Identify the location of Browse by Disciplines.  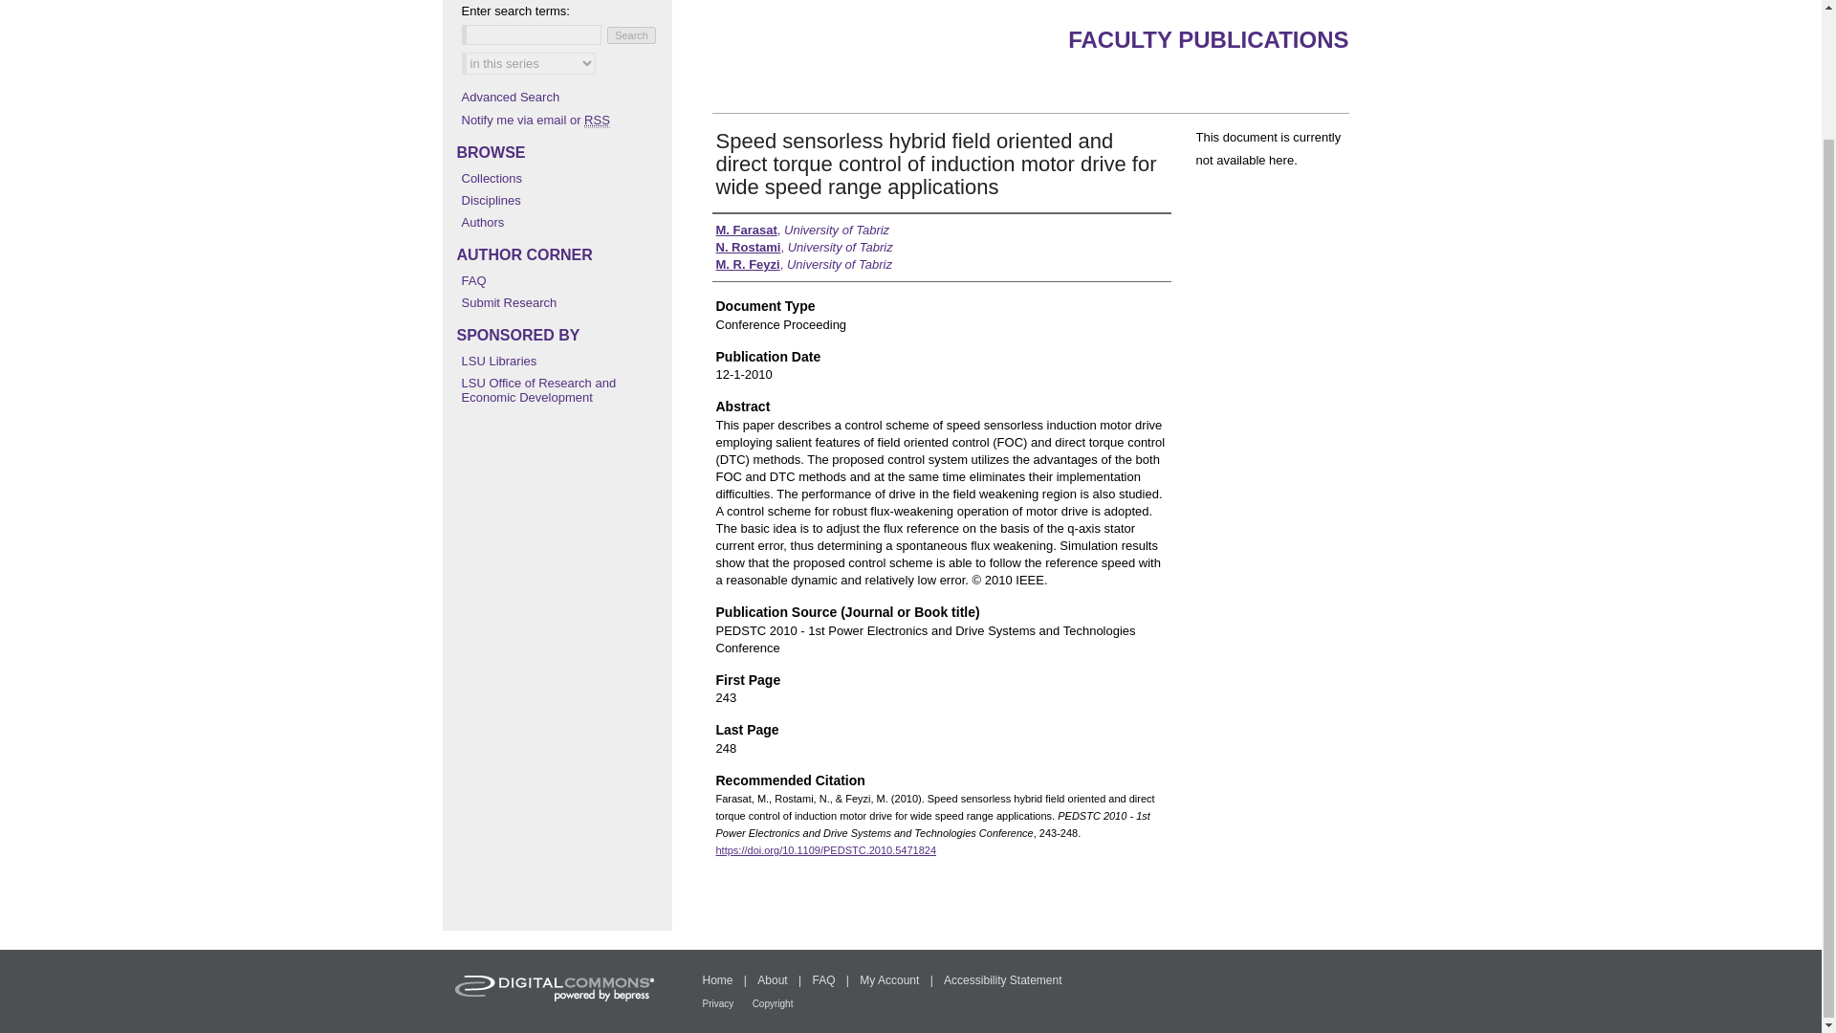
(560, 200).